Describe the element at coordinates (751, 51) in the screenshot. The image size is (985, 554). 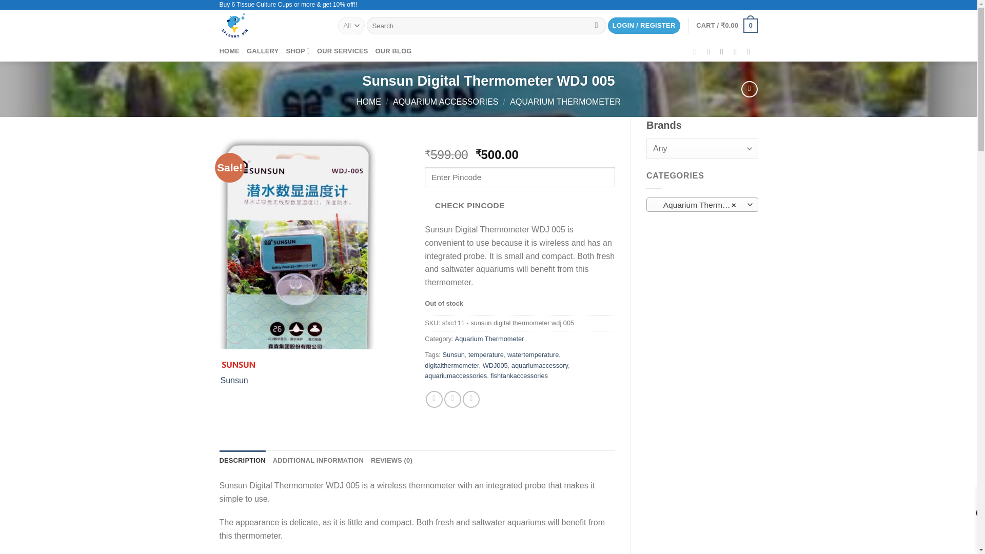
I see `Follow on YouTube` at that location.